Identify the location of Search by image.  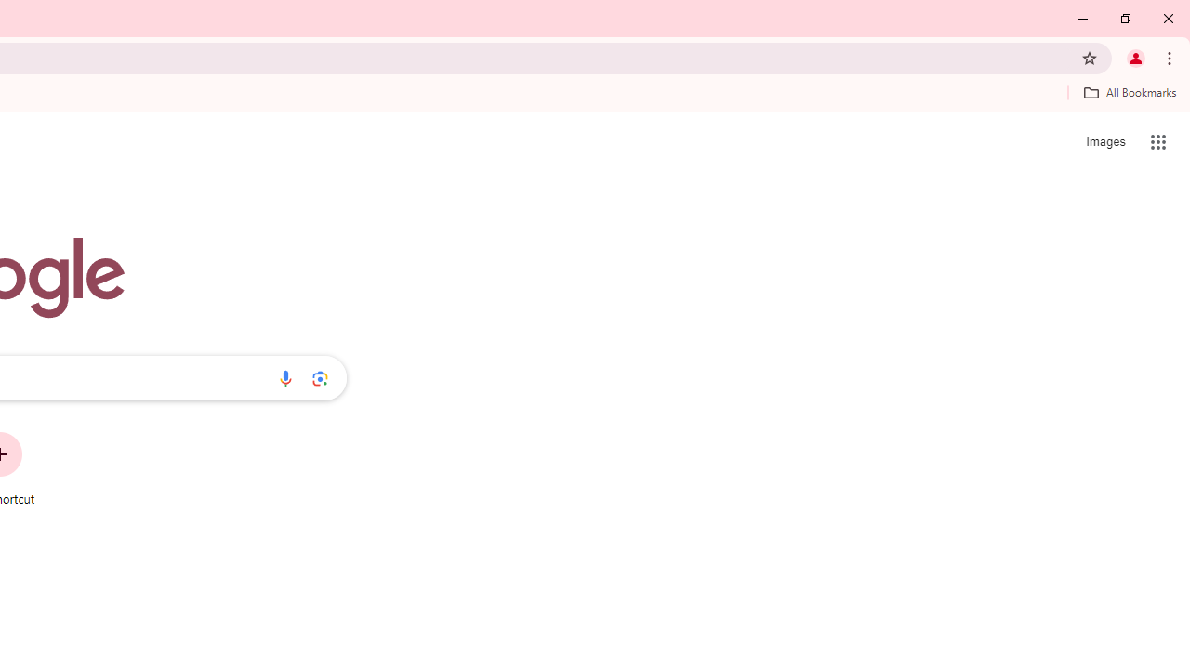
(320, 378).